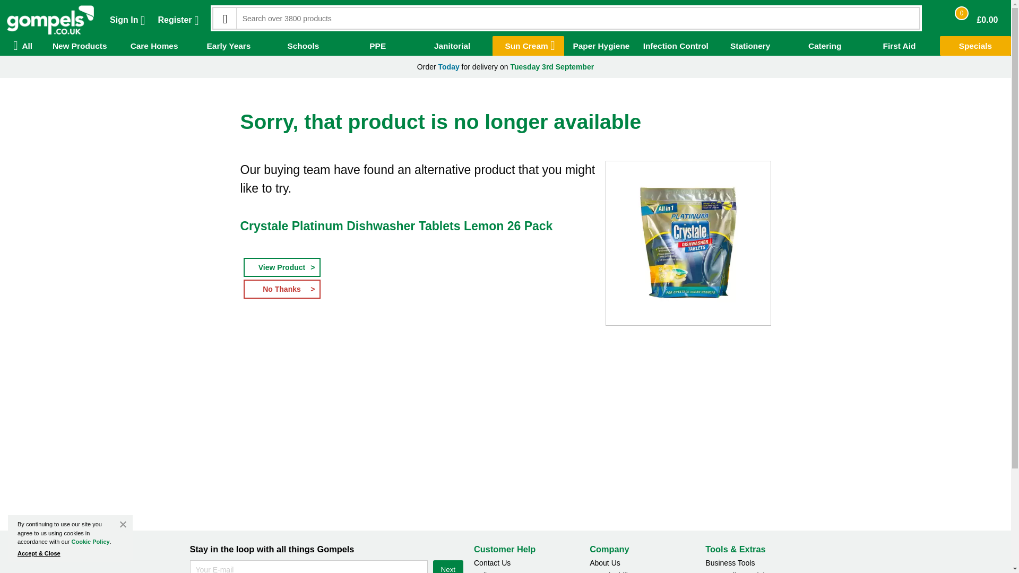 The width and height of the screenshot is (1019, 573). What do you see at coordinates (303, 46) in the screenshot?
I see `Schools` at bounding box center [303, 46].